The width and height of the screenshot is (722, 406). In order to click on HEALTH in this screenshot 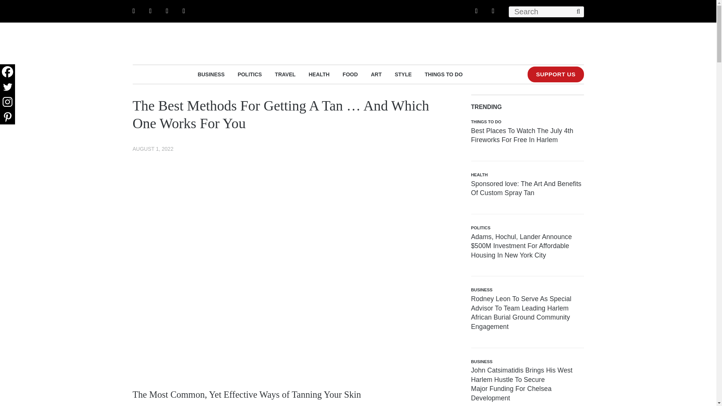, I will do `click(319, 74)`.